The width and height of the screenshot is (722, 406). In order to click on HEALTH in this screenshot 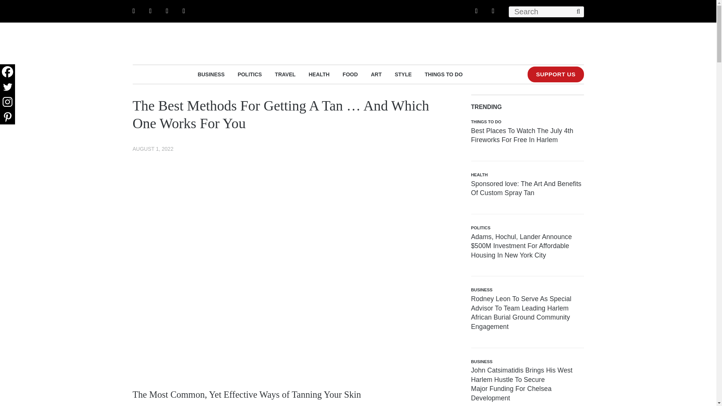, I will do `click(319, 74)`.